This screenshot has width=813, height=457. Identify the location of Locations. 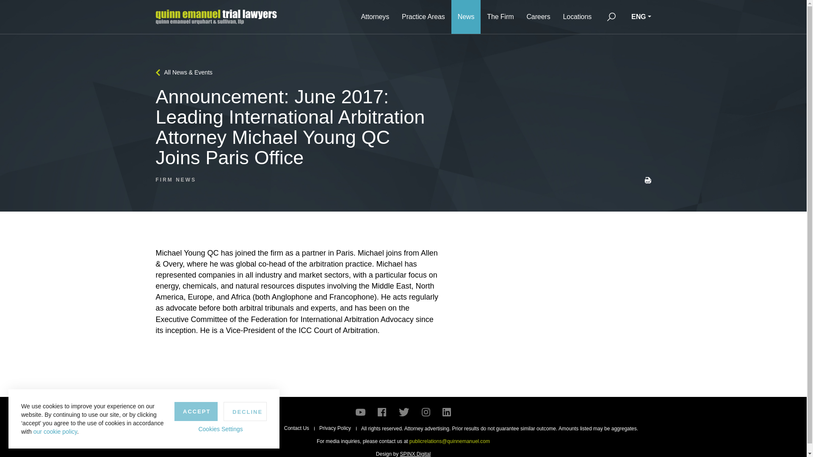
(578, 17).